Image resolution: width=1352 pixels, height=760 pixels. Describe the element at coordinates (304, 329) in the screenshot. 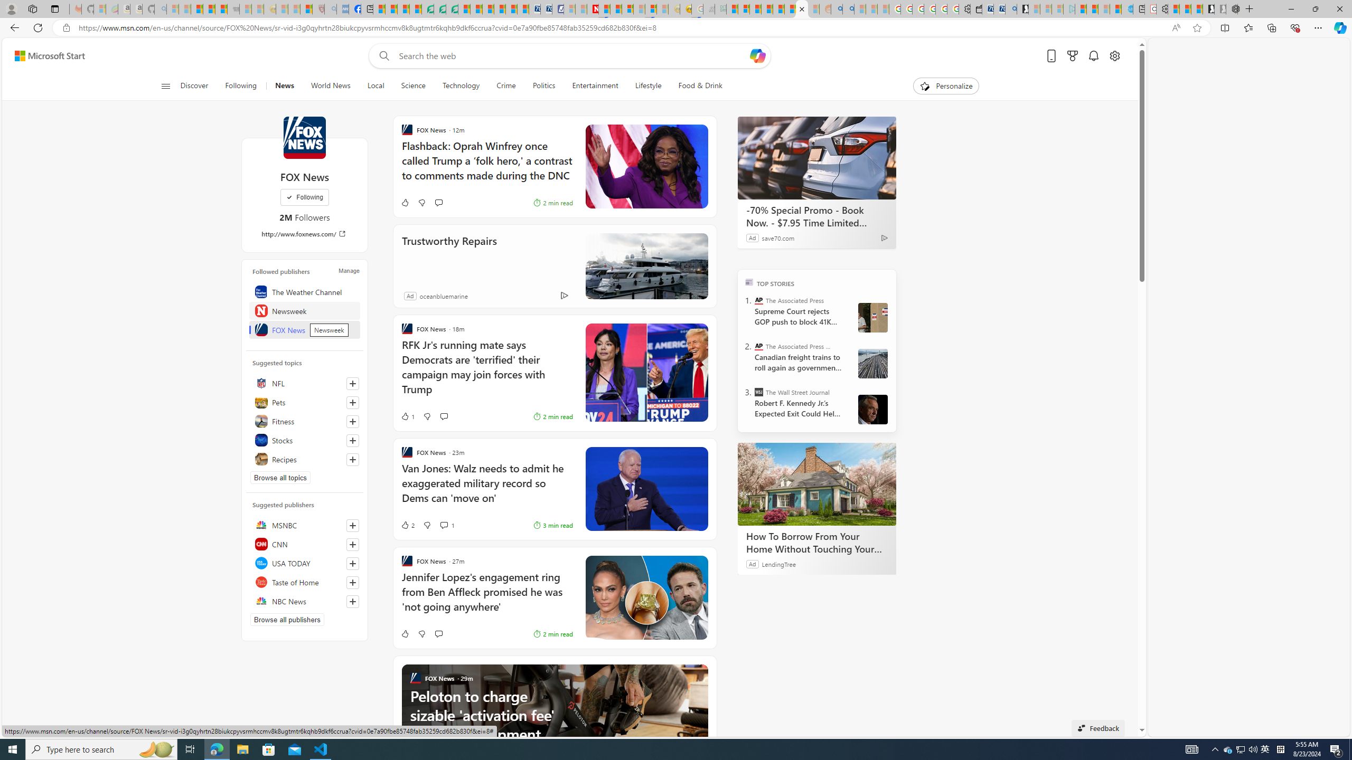

I see `FOX News` at that location.